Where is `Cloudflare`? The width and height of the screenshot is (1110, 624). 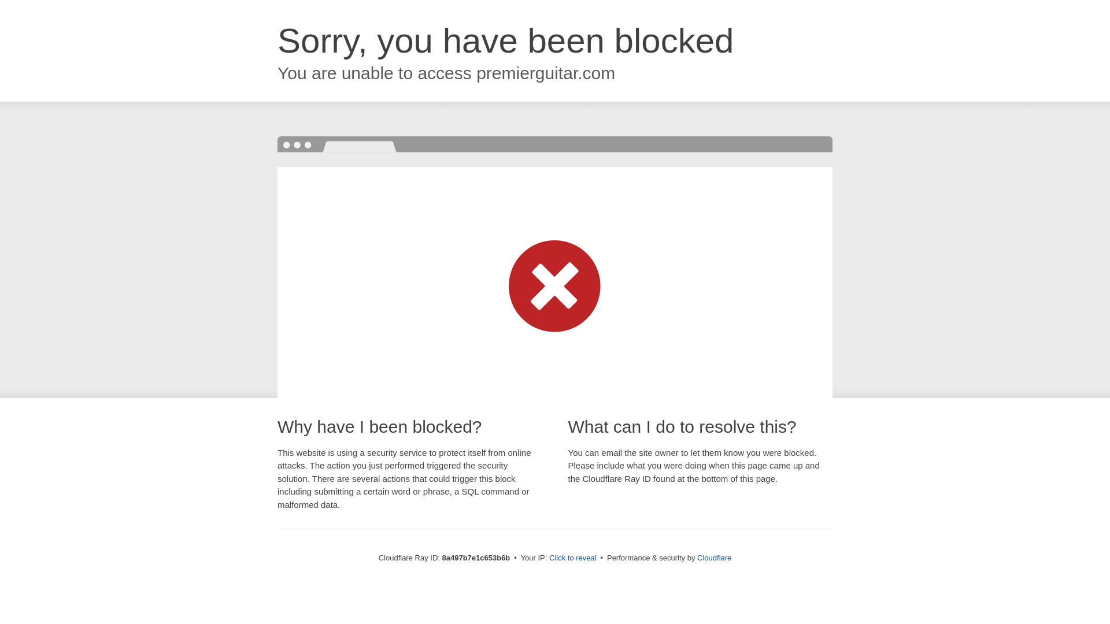 Cloudflare is located at coordinates (714, 558).